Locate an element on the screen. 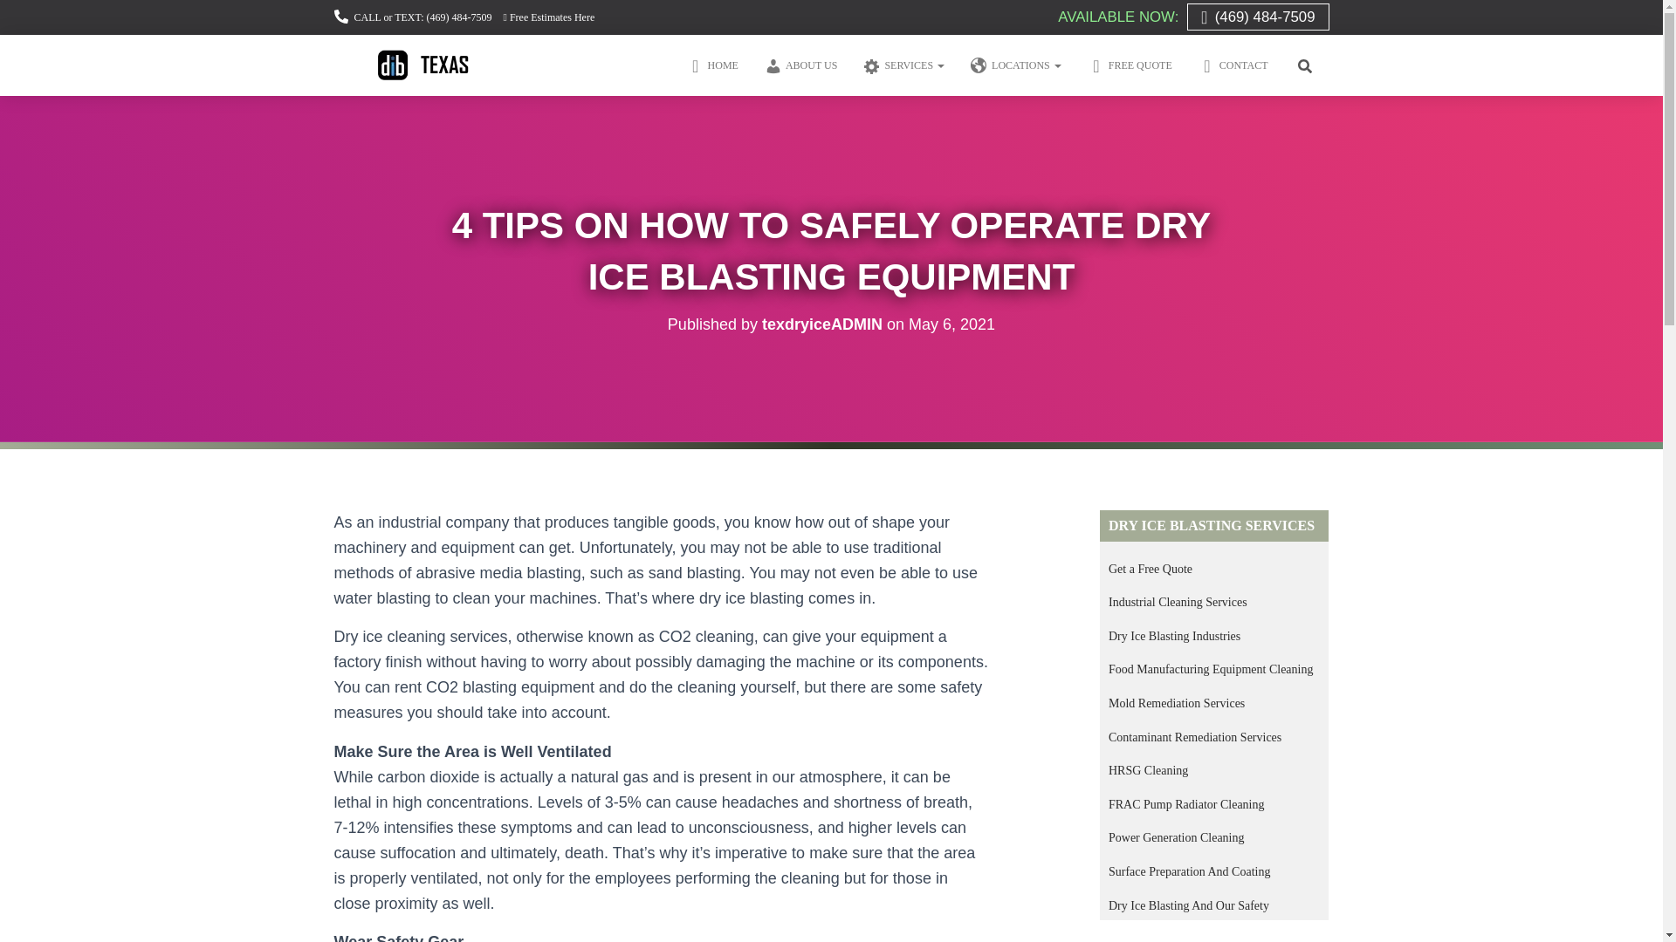 Image resolution: width=1676 pixels, height=942 pixels. Search is located at coordinates (19, 21).